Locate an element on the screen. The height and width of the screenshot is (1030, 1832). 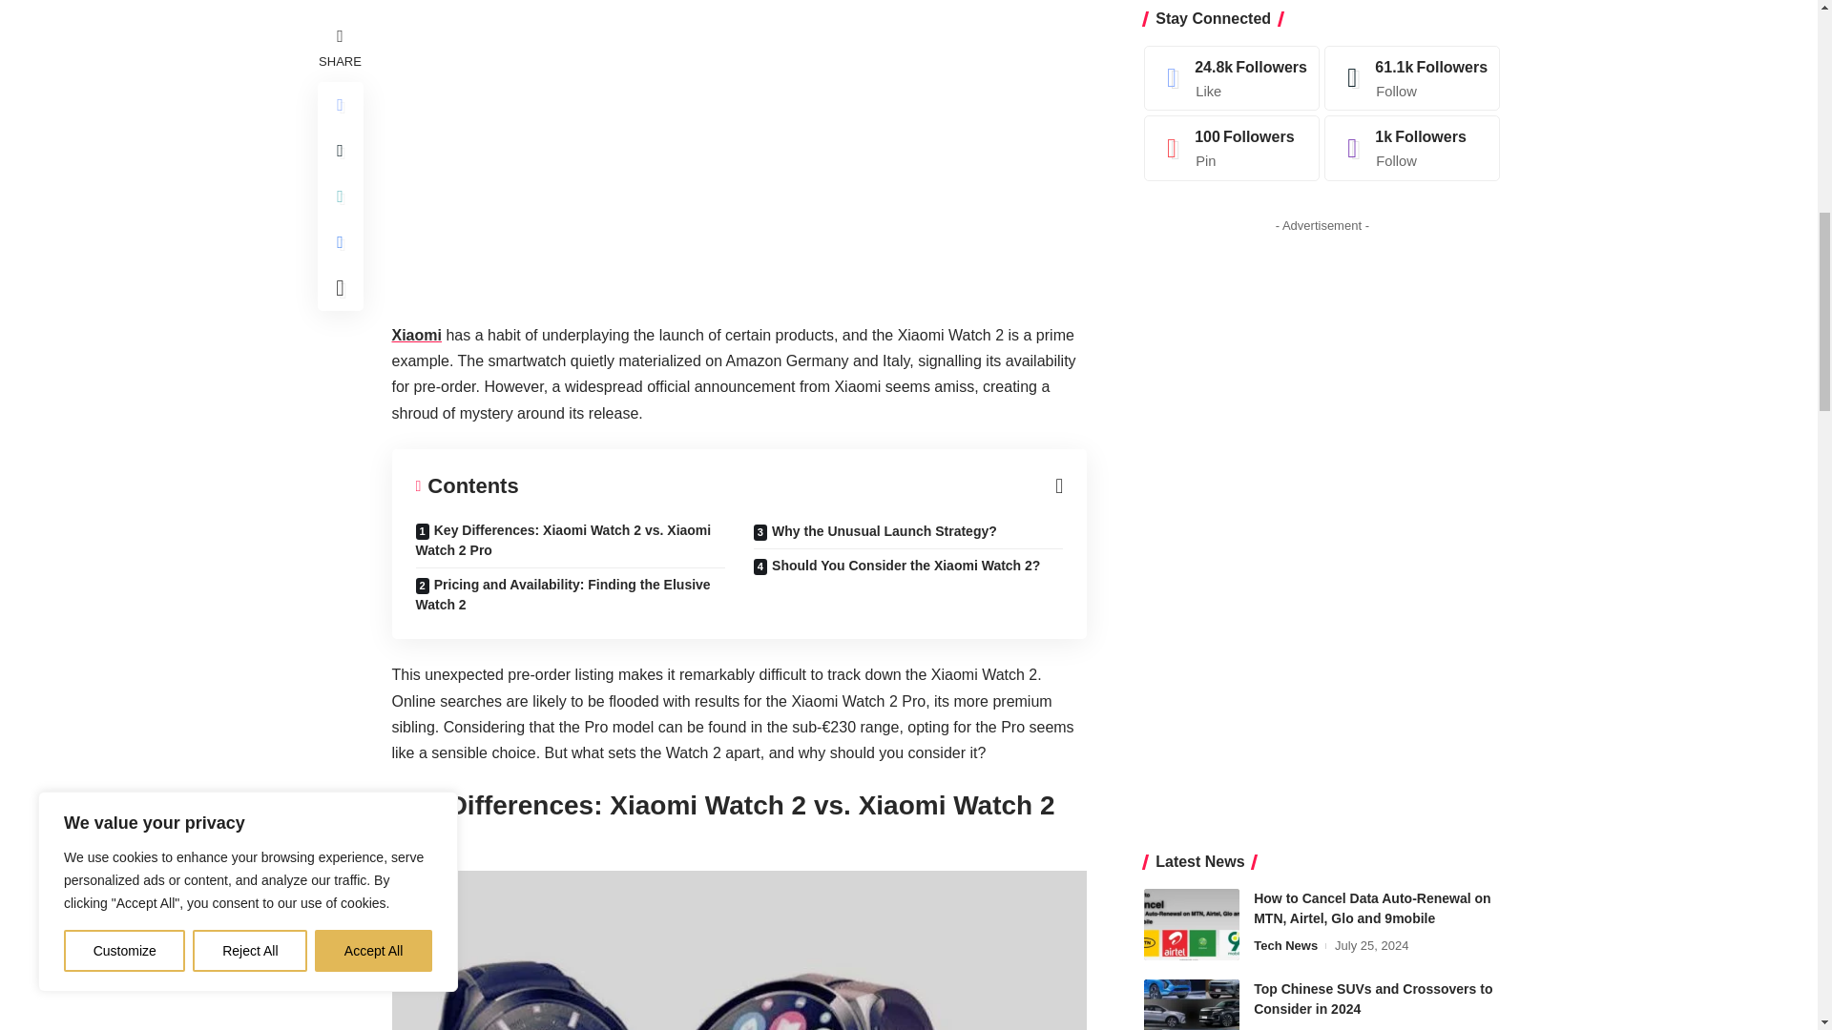
Advertisement is located at coordinates (1322, 149).